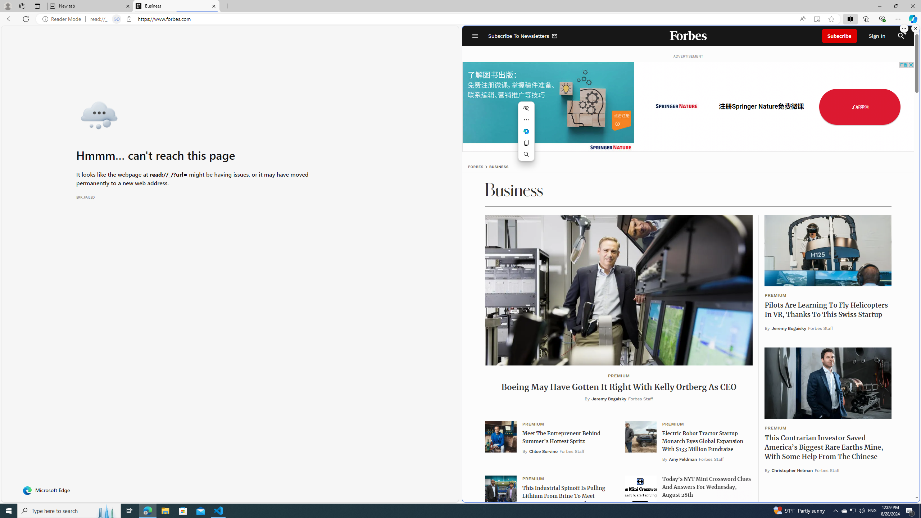 The height and width of the screenshot is (518, 921). Describe the element at coordinates (441, 19) in the screenshot. I see `Address and search bar` at that location.